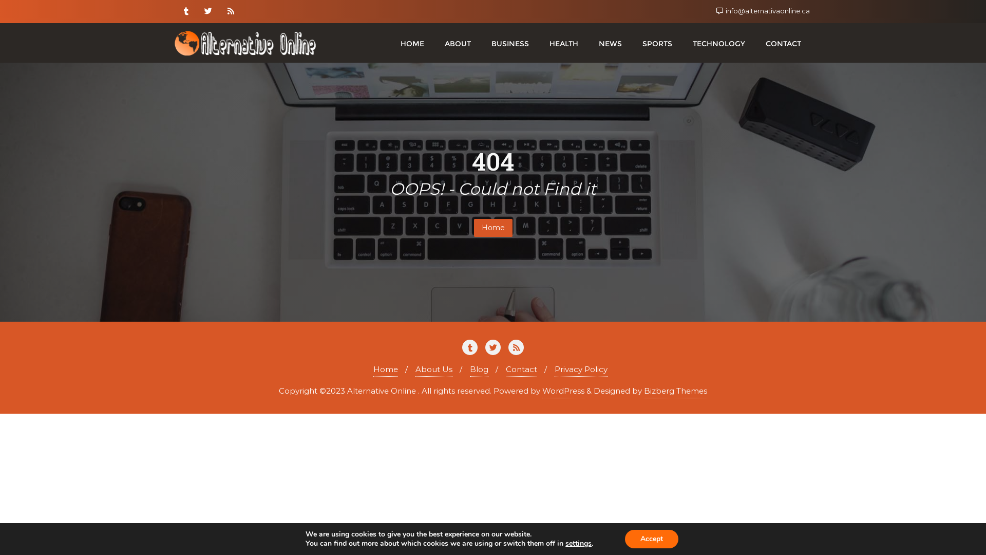  Describe the element at coordinates (563, 391) in the screenshot. I see `WordPress` at that location.